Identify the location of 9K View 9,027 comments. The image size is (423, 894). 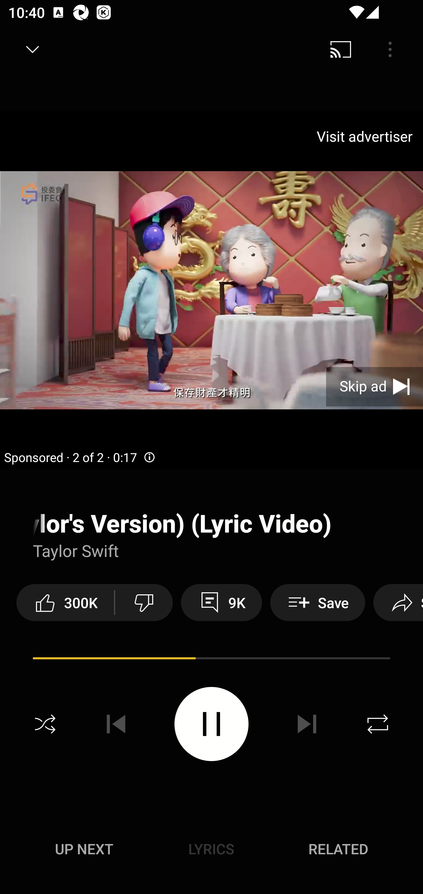
(221, 602).